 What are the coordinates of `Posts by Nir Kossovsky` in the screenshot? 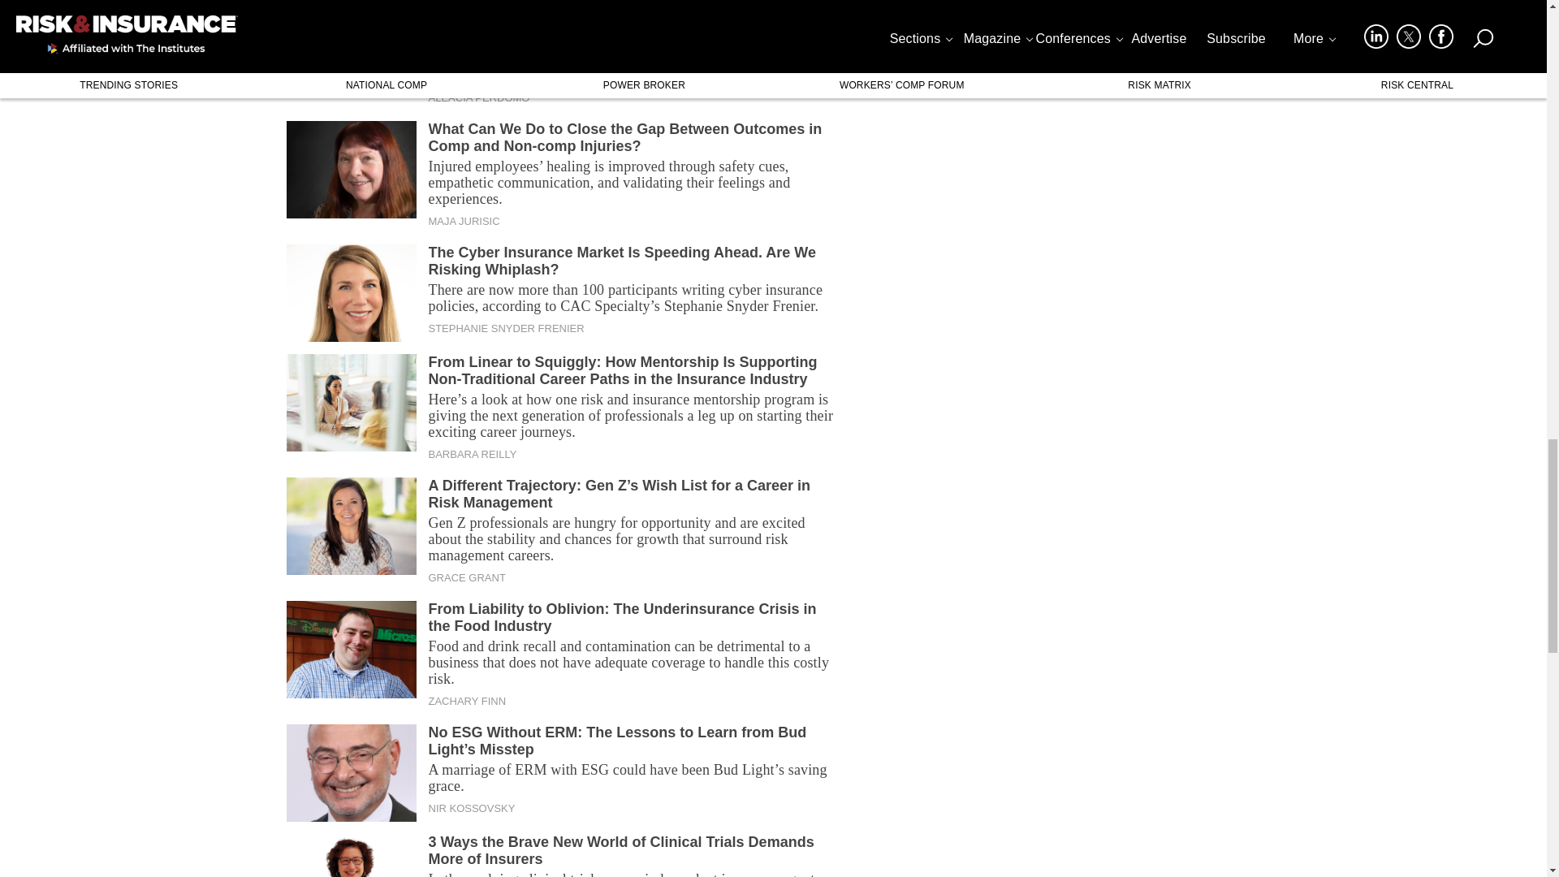 It's located at (473, 809).